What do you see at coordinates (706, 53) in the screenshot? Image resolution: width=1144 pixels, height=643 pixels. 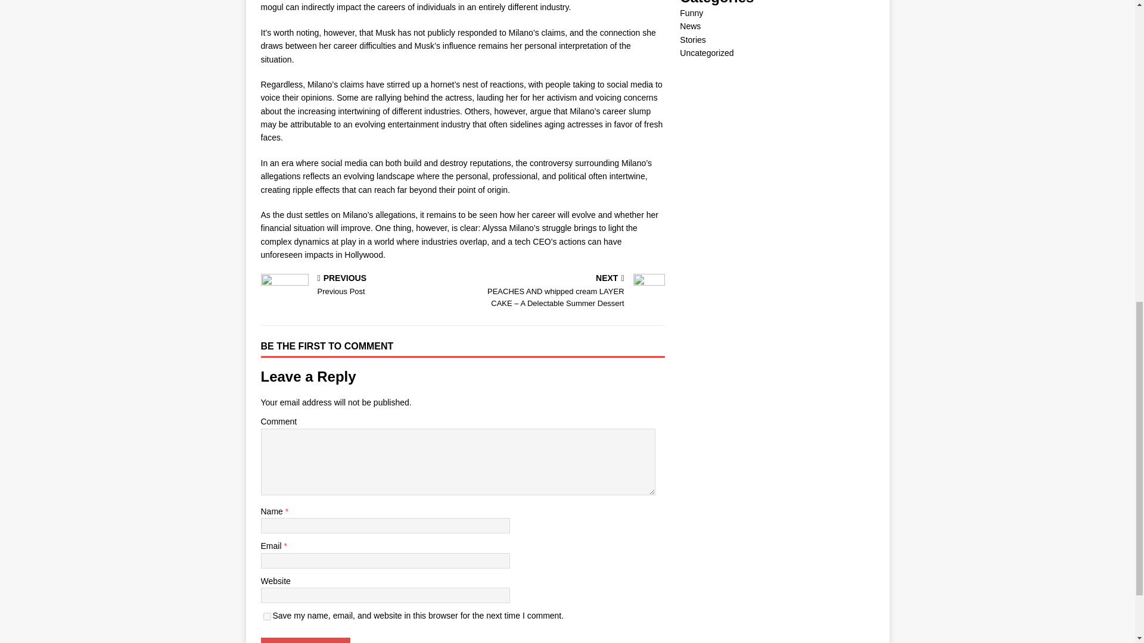 I see `Uncategorized` at bounding box center [706, 53].